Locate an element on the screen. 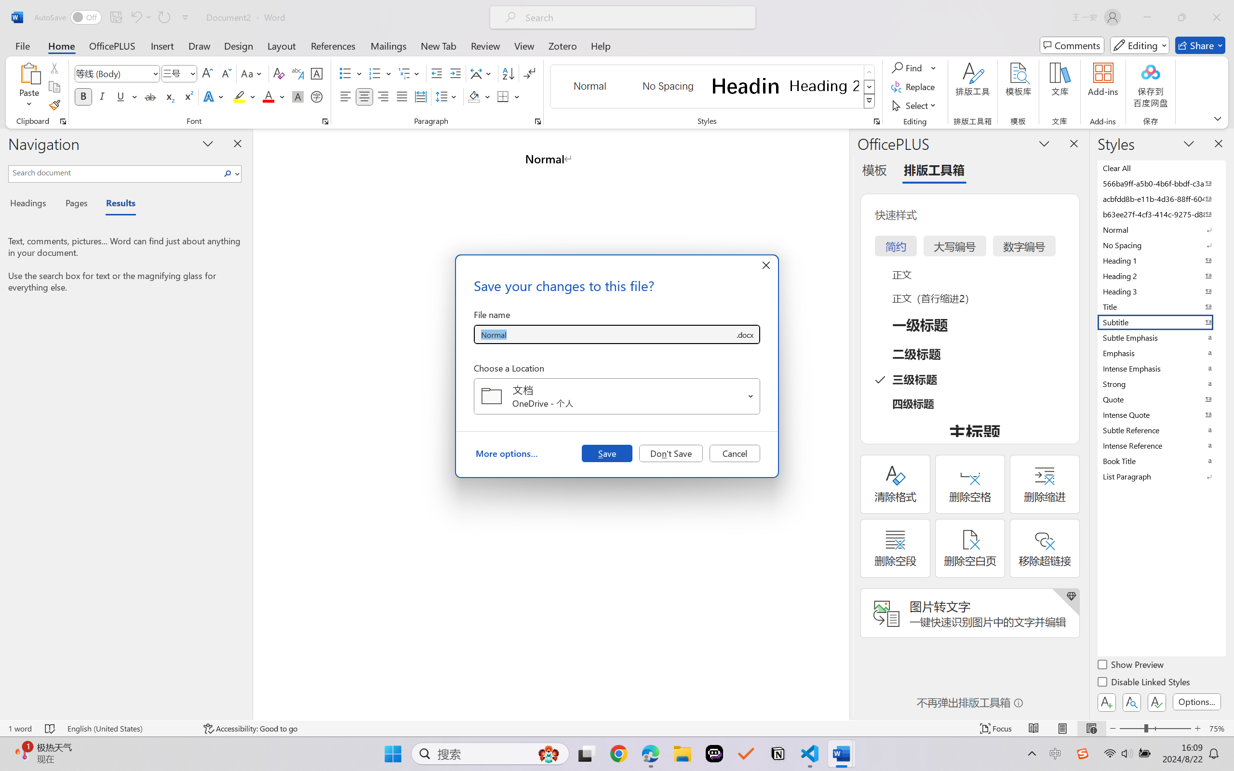 The image size is (1234, 771). Open is located at coordinates (751, 396).